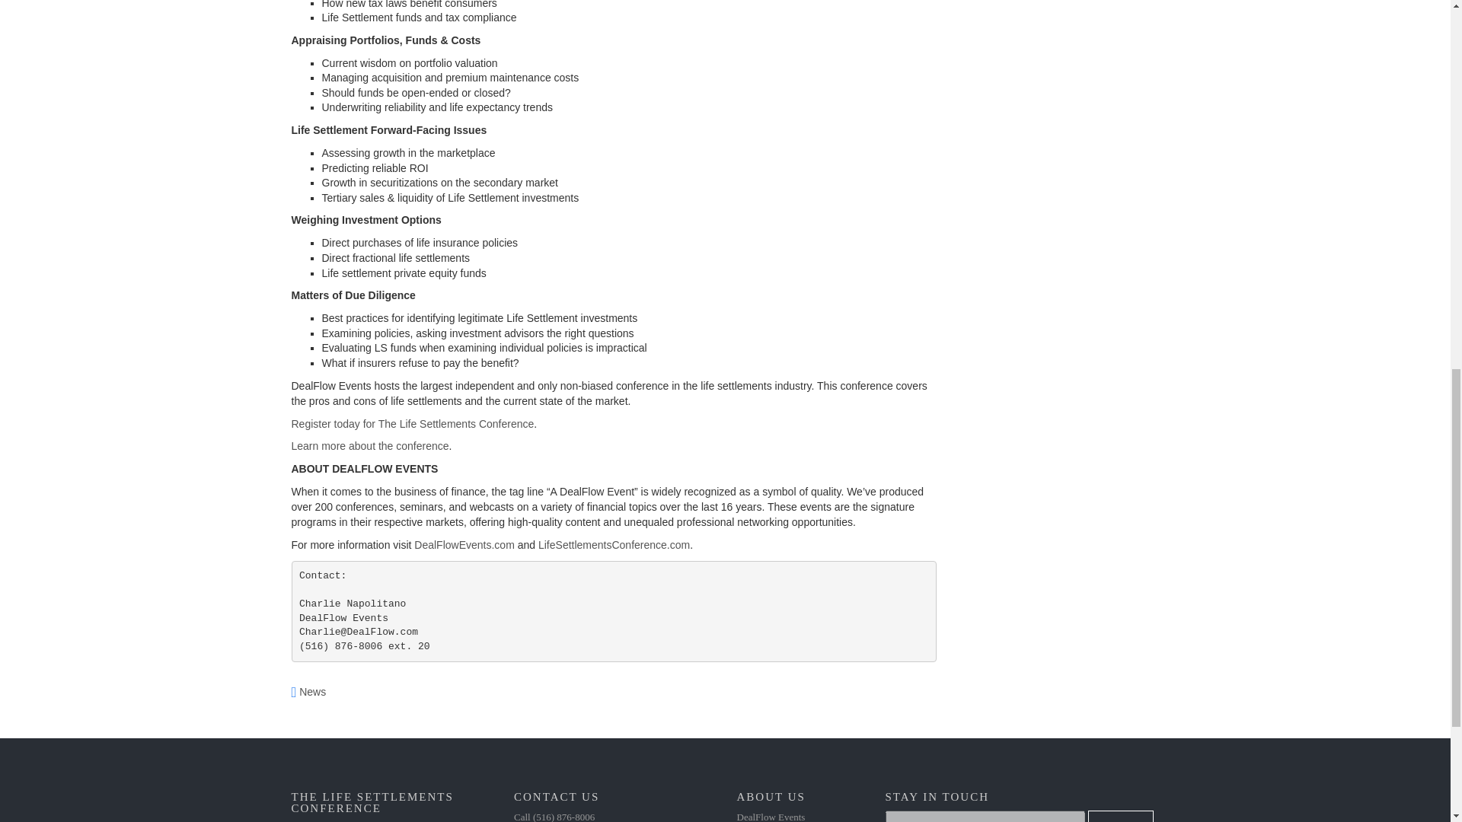  I want to click on Sign up, so click(1120, 816).